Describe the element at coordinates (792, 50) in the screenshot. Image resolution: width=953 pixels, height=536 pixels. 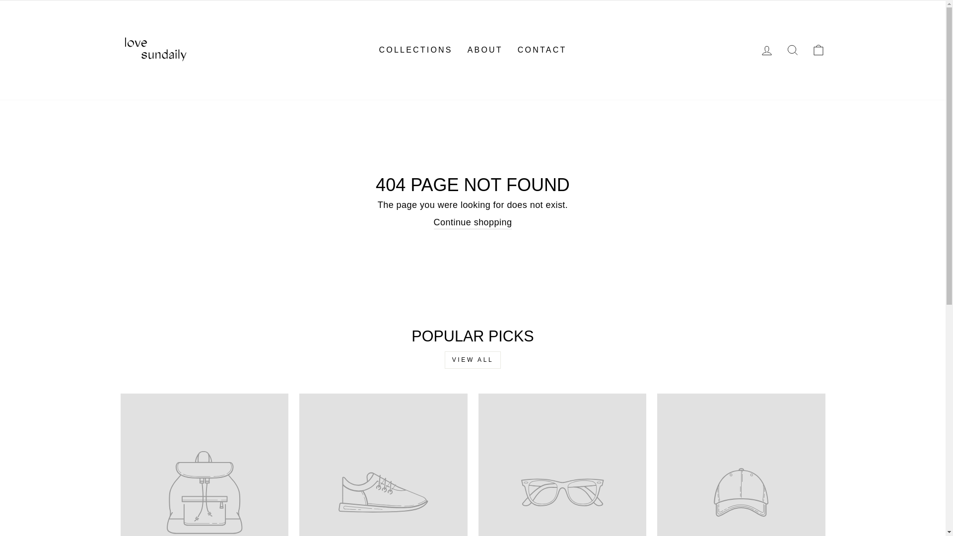
I see `SEARCH` at that location.